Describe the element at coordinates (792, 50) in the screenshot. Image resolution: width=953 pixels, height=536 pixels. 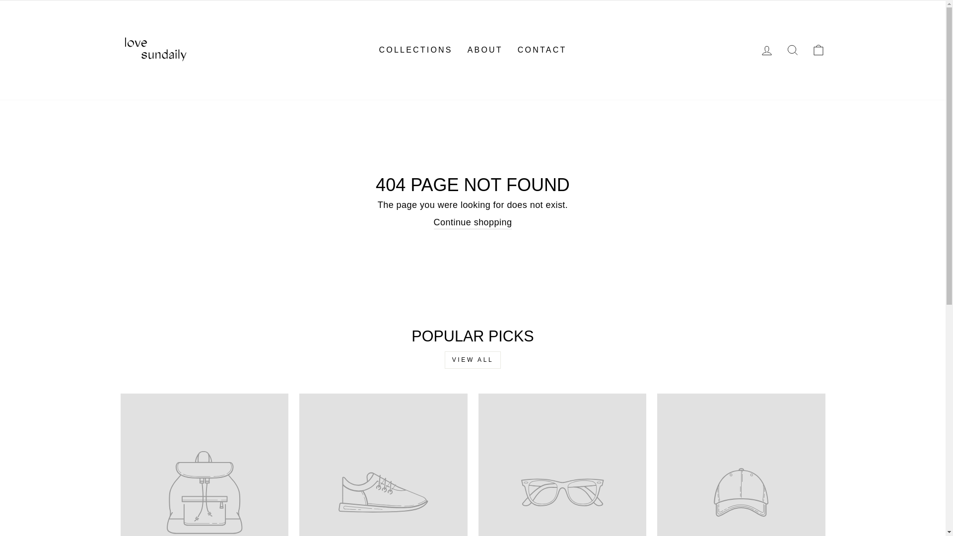
I see `SEARCH` at that location.